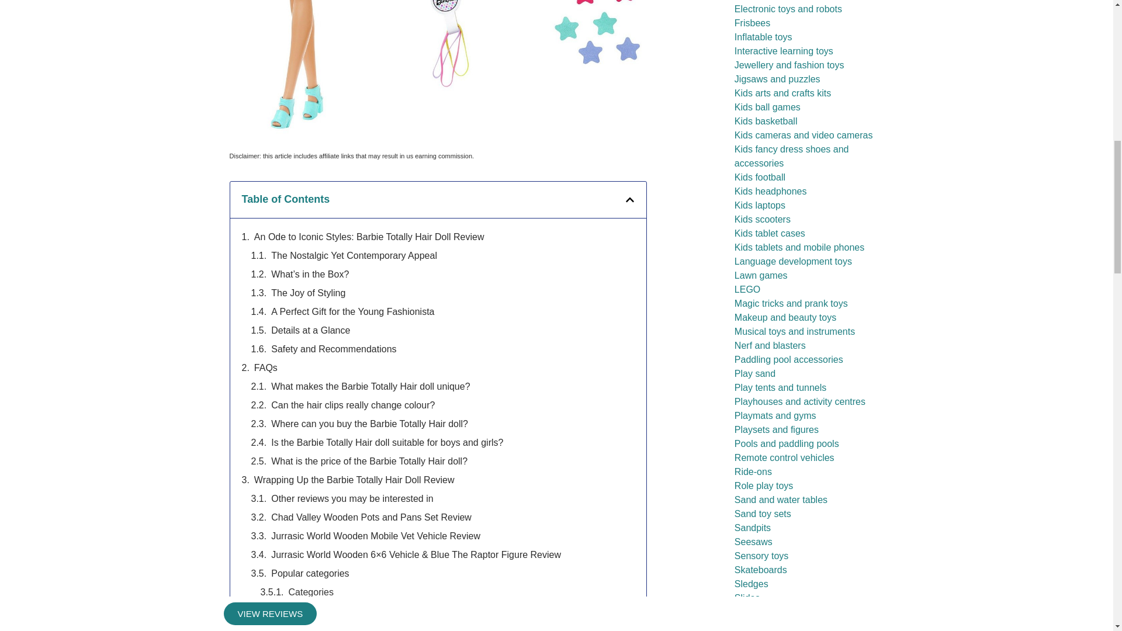 Image resolution: width=1122 pixels, height=631 pixels. What do you see at coordinates (333, 349) in the screenshot?
I see `Safety and Recommendations` at bounding box center [333, 349].